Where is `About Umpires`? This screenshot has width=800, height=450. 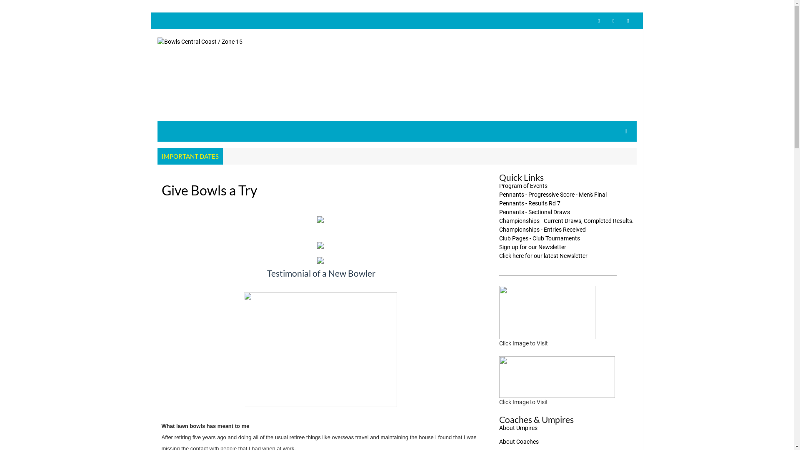 About Umpires is located at coordinates (518, 428).